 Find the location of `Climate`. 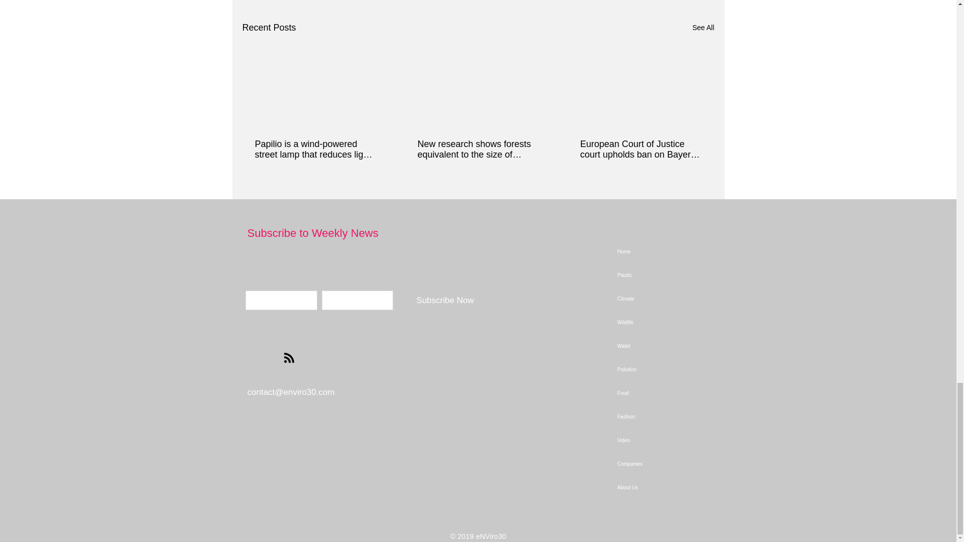

Climate is located at coordinates (693, 299).